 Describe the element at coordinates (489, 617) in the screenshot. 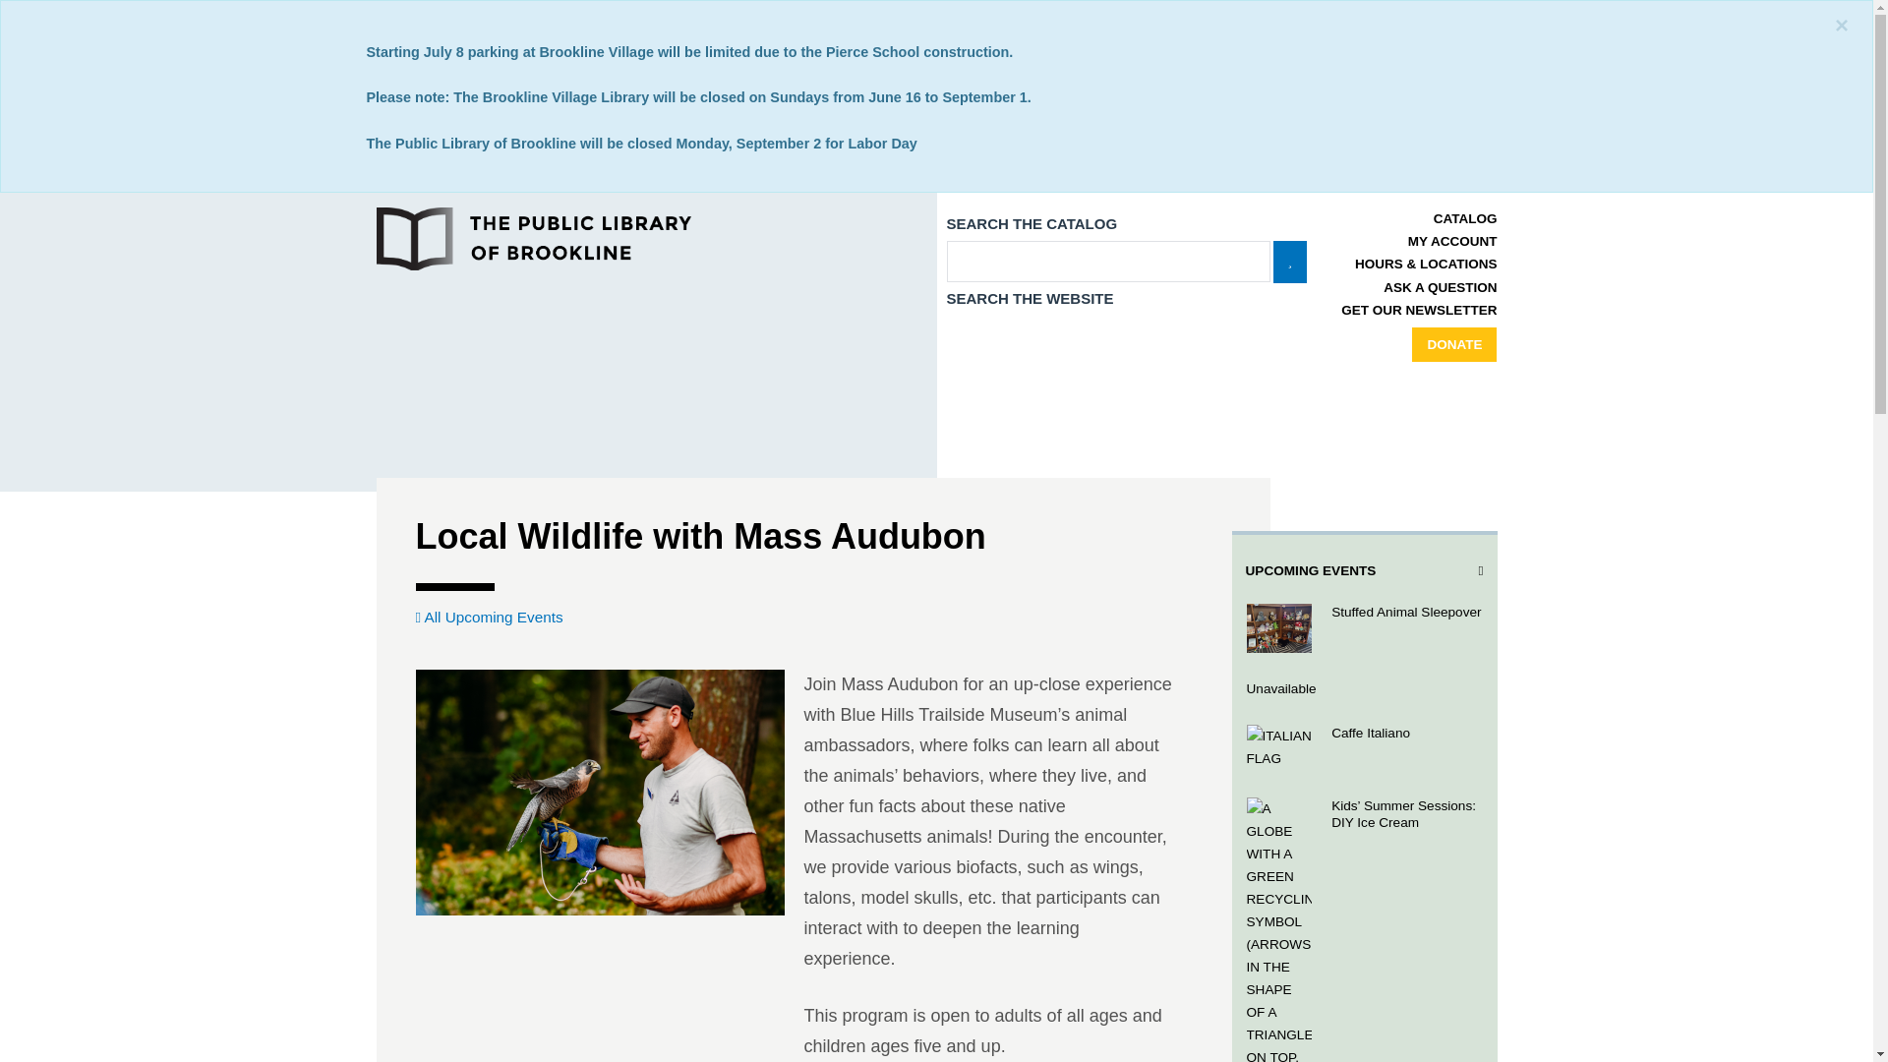

I see `All Upcoming Events` at that location.